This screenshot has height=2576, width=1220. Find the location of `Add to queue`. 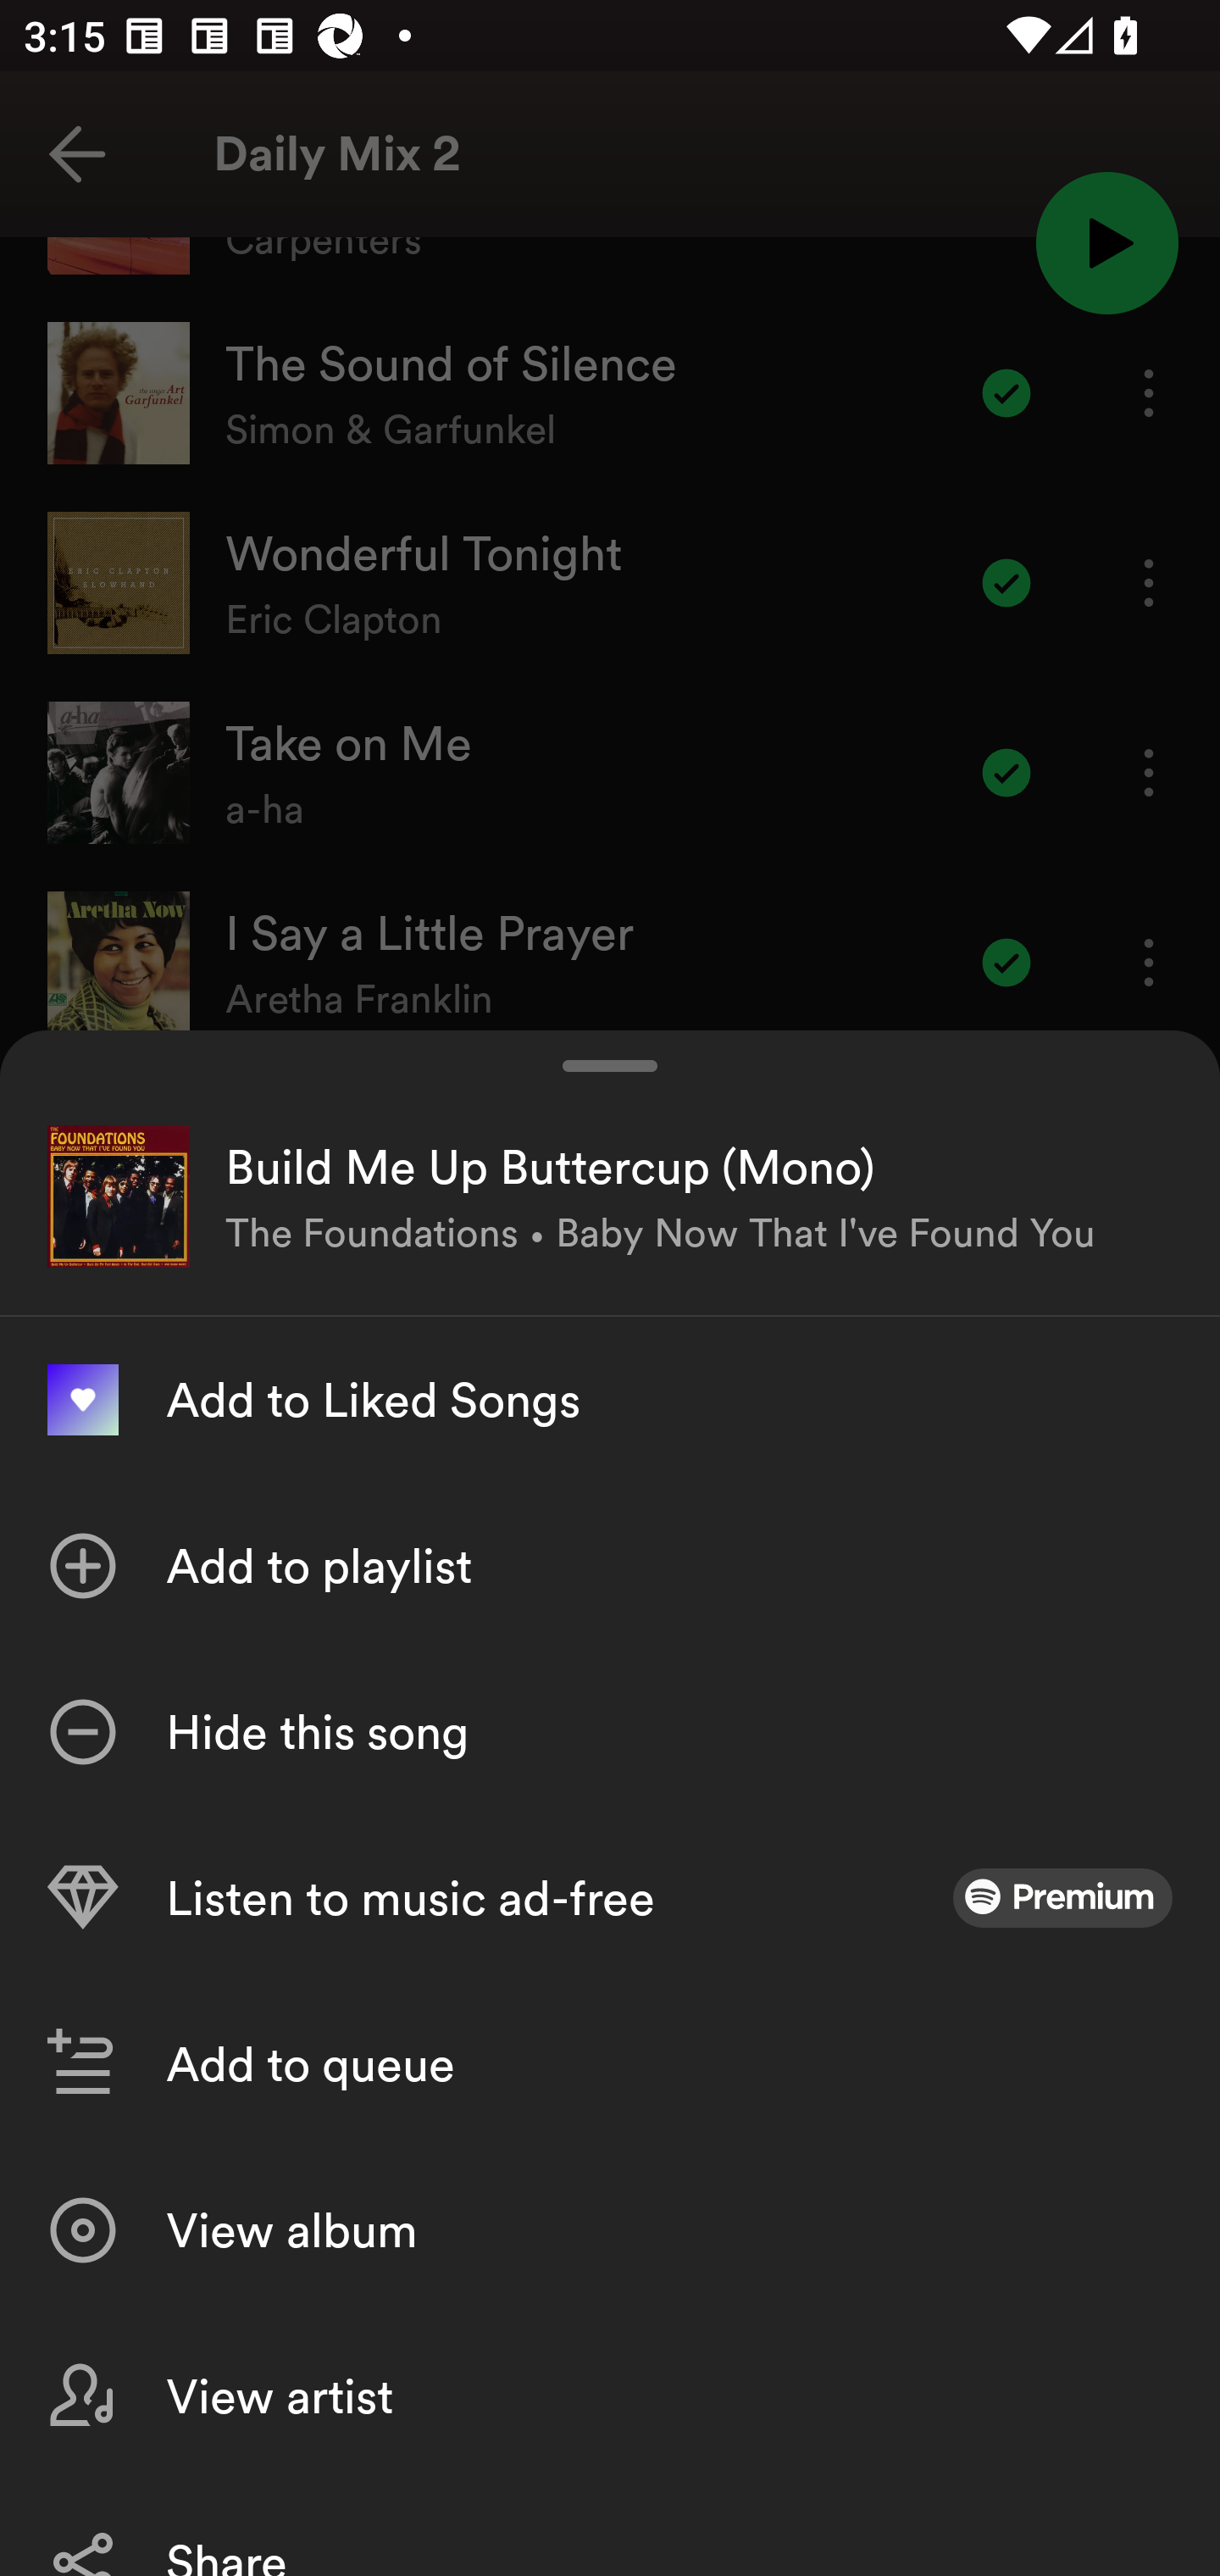

Add to queue is located at coordinates (610, 2064).